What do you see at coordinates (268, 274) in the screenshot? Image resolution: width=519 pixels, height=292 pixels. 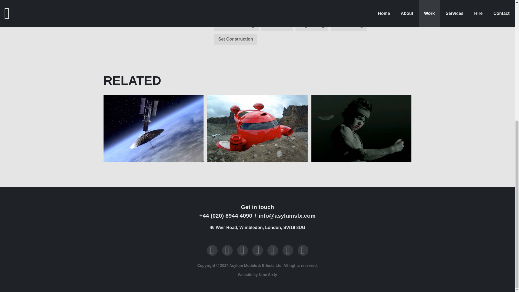 I see `Nine Sixty` at bounding box center [268, 274].